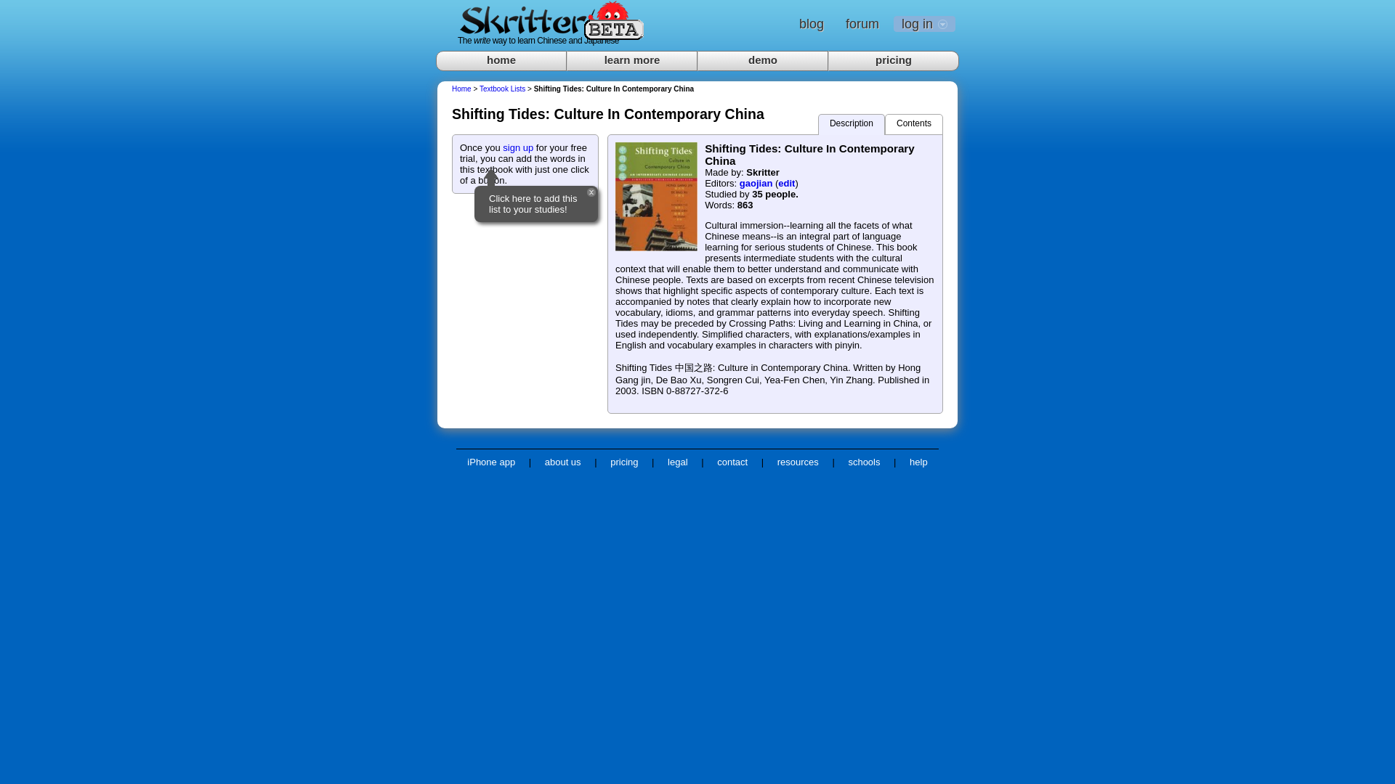 The width and height of the screenshot is (1395, 784). Describe the element at coordinates (501, 61) in the screenshot. I see `home` at that location.